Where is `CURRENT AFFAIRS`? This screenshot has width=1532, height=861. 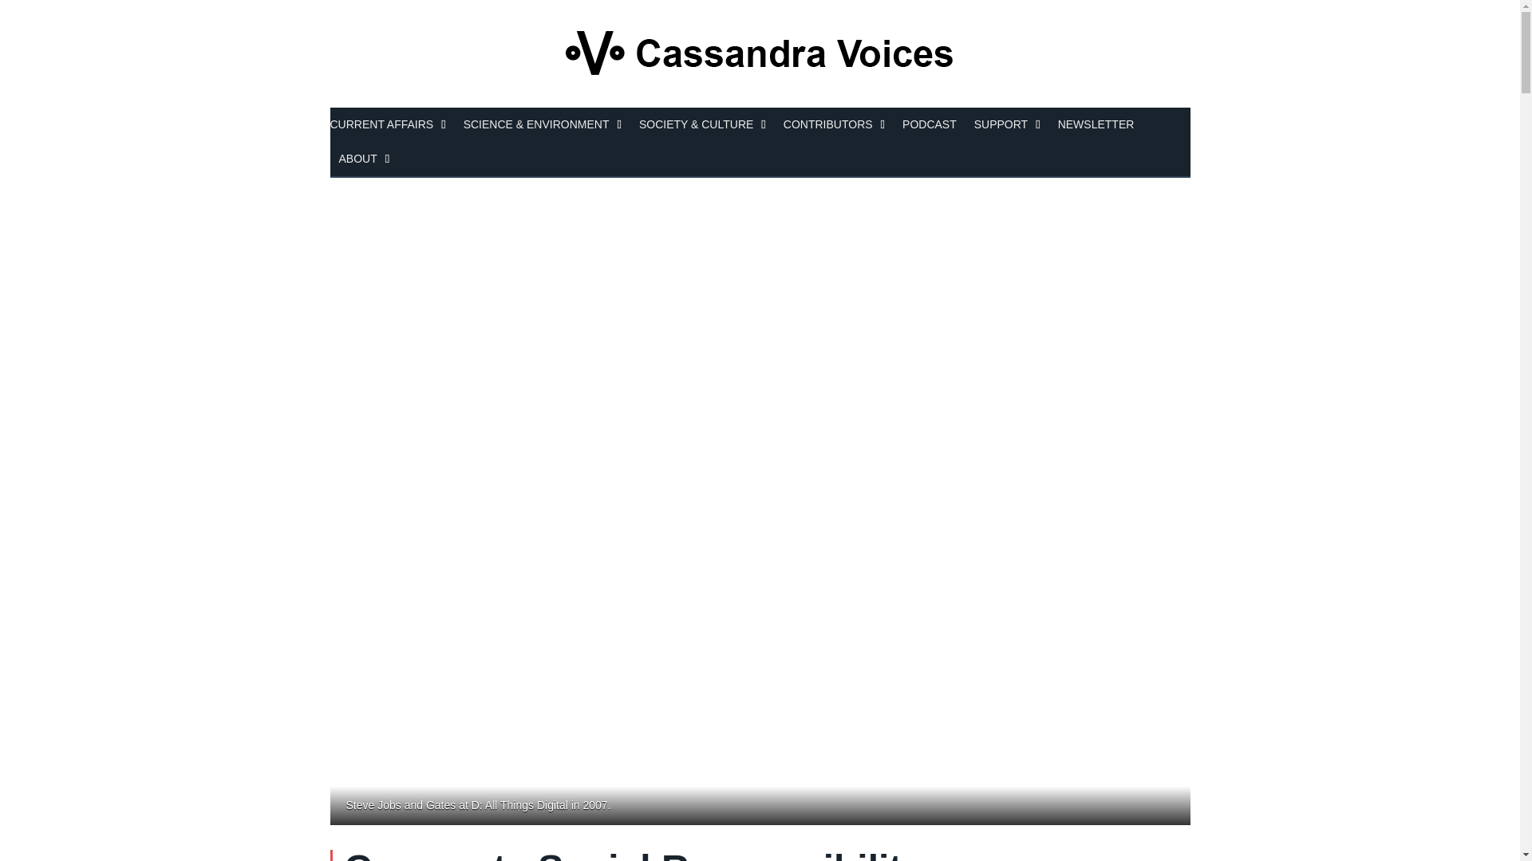 CURRENT AFFAIRS is located at coordinates (393, 126).